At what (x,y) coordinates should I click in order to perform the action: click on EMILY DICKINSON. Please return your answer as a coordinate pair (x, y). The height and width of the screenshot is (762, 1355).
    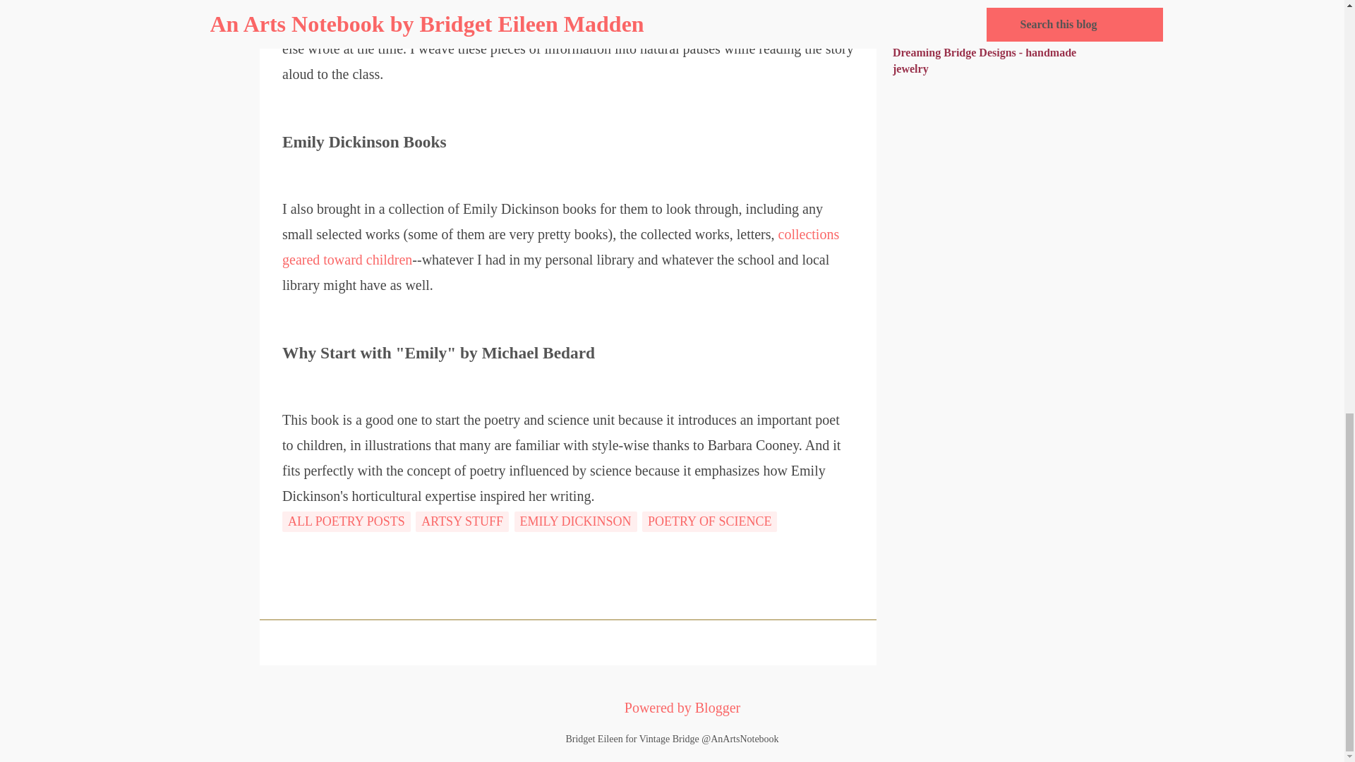
    Looking at the image, I should click on (574, 521).